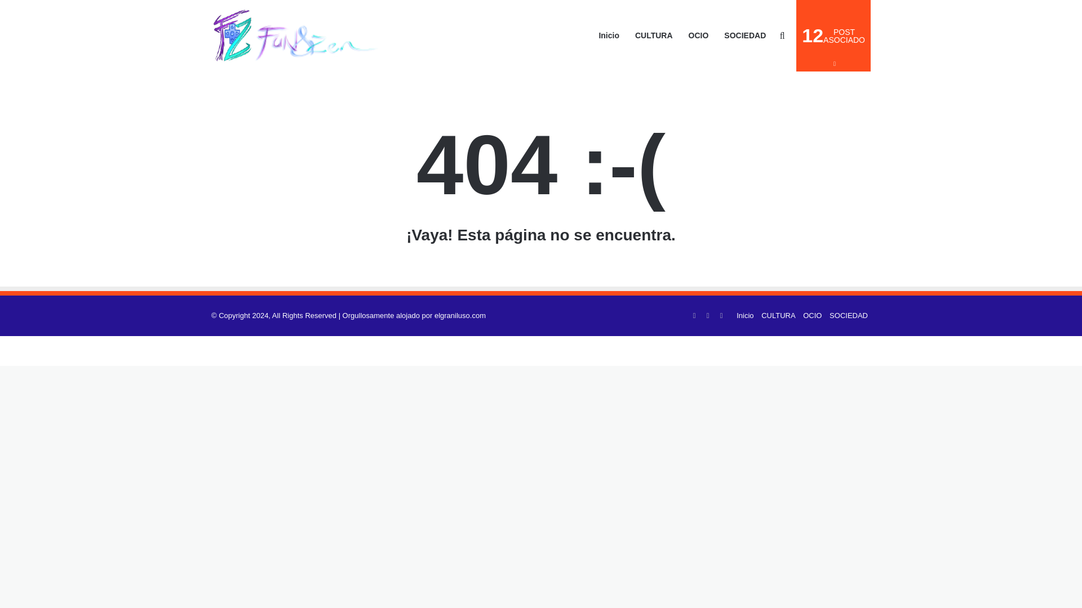  I want to click on SOCIEDAD, so click(849, 315).